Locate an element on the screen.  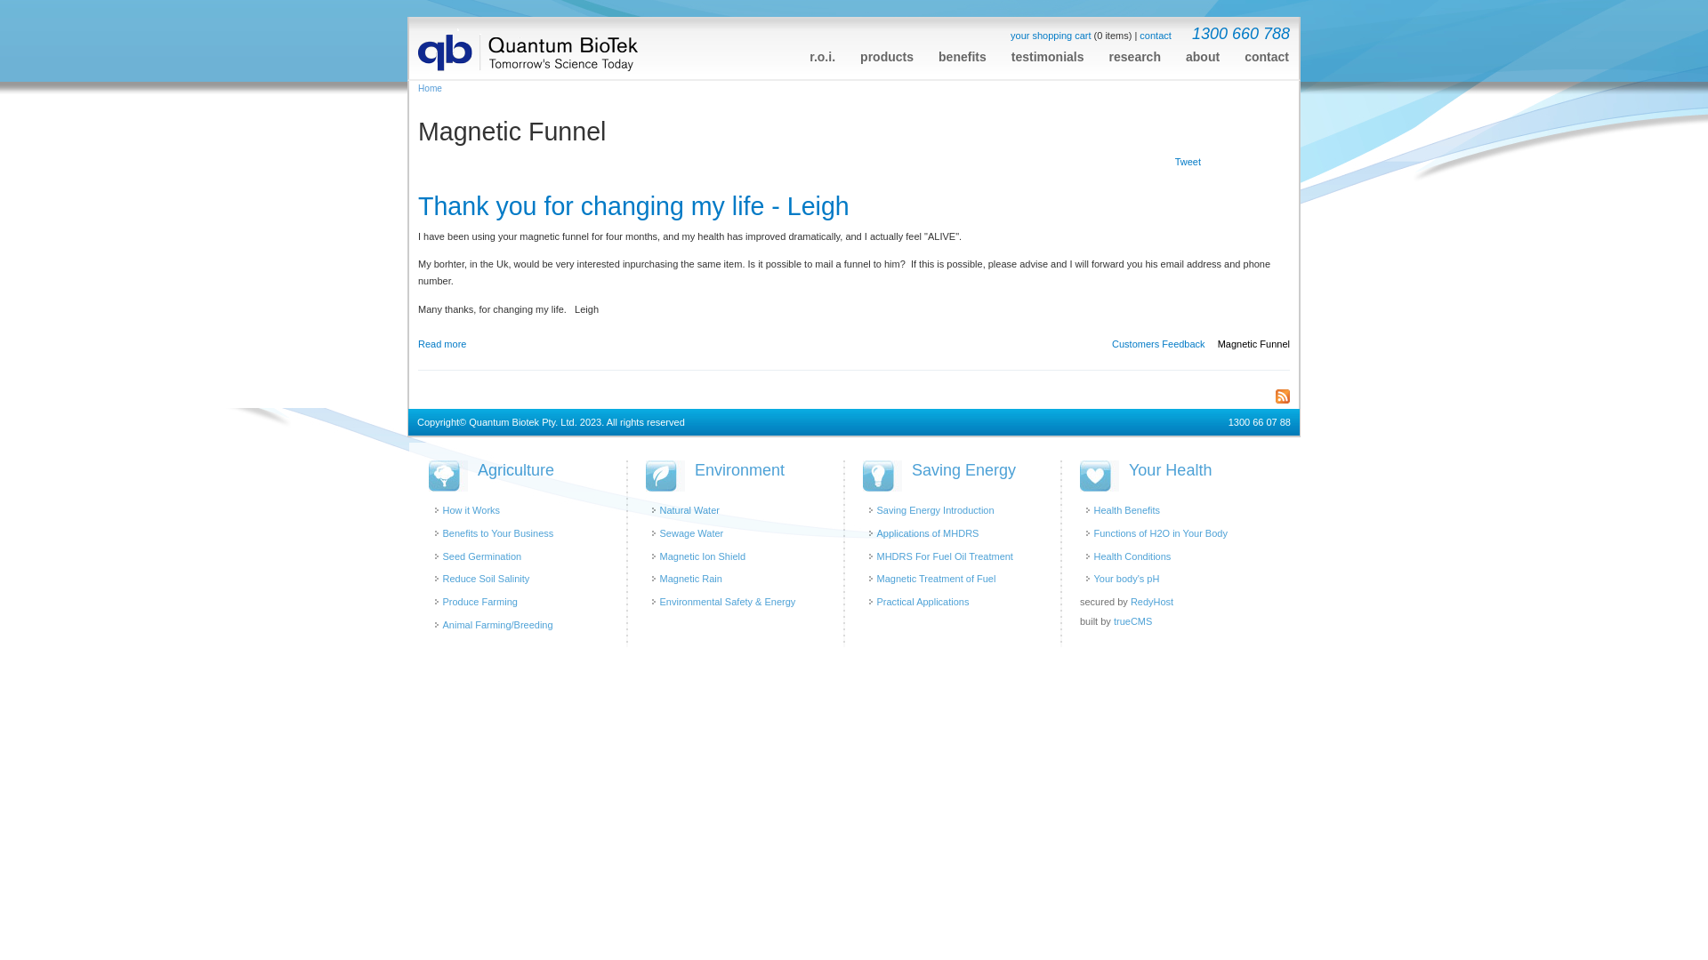
trueCMS is located at coordinates (1133, 621).